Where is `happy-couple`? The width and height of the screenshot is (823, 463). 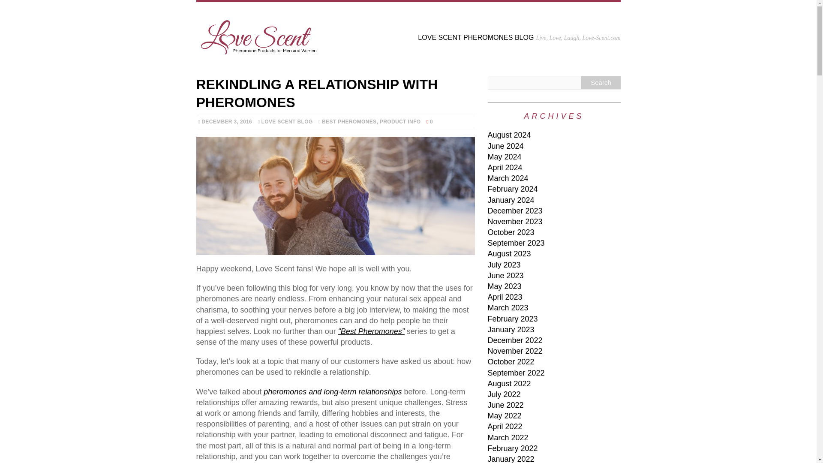
happy-couple is located at coordinates (335, 195).